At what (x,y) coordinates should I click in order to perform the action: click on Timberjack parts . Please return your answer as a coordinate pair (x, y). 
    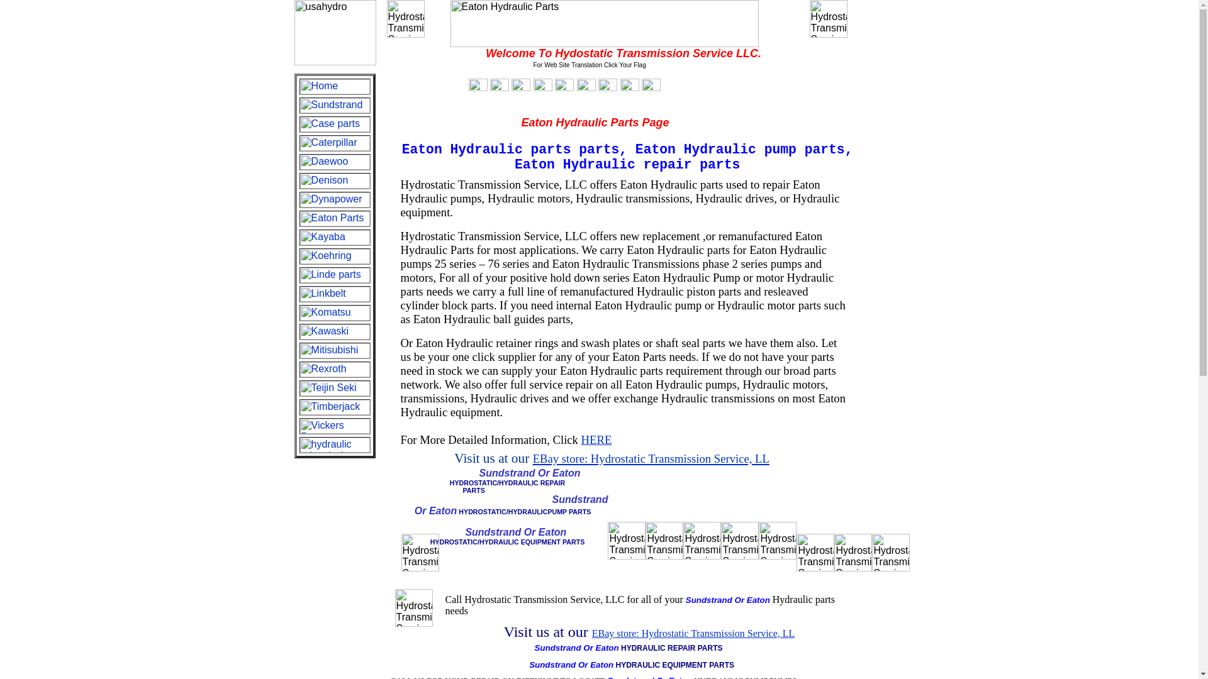
    Looking at the image, I should click on (335, 407).